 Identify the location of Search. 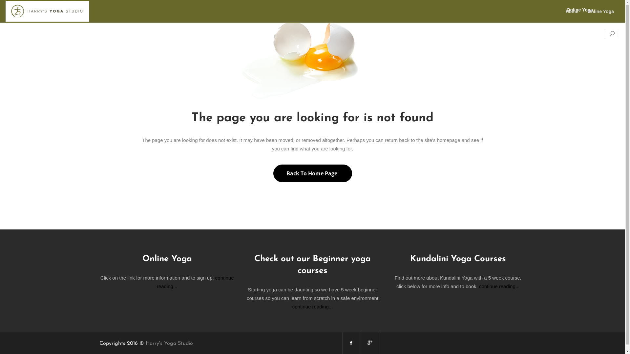
(600, 56).